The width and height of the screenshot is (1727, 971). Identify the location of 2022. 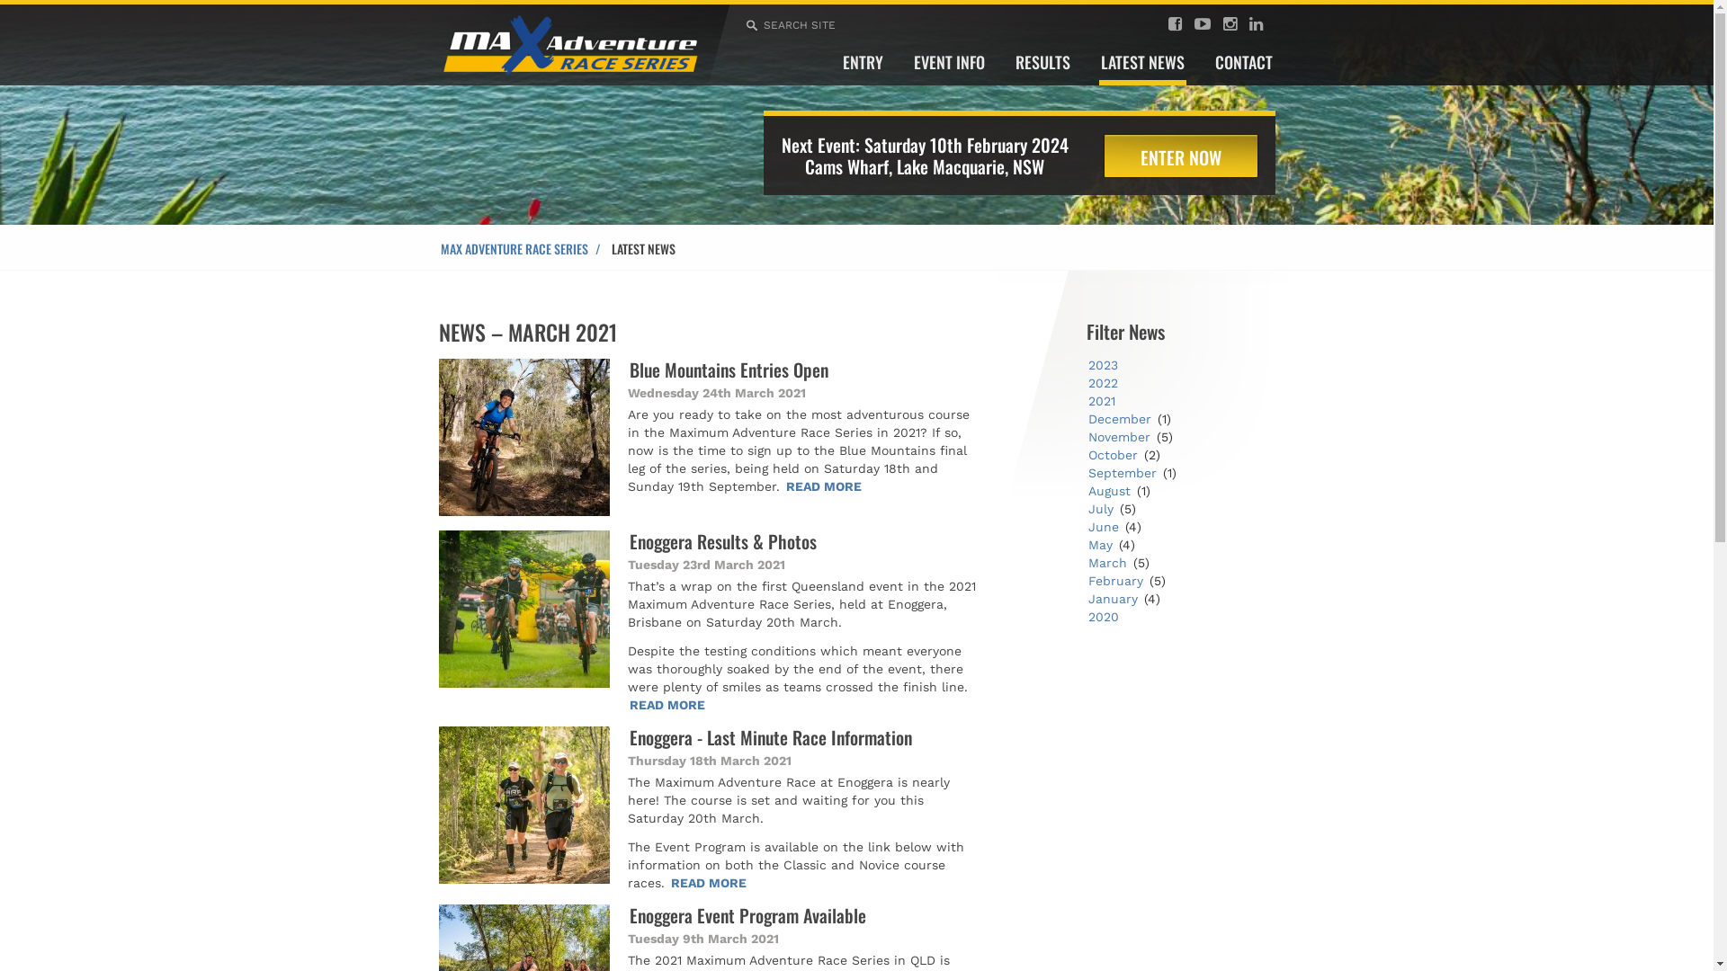
(1103, 383).